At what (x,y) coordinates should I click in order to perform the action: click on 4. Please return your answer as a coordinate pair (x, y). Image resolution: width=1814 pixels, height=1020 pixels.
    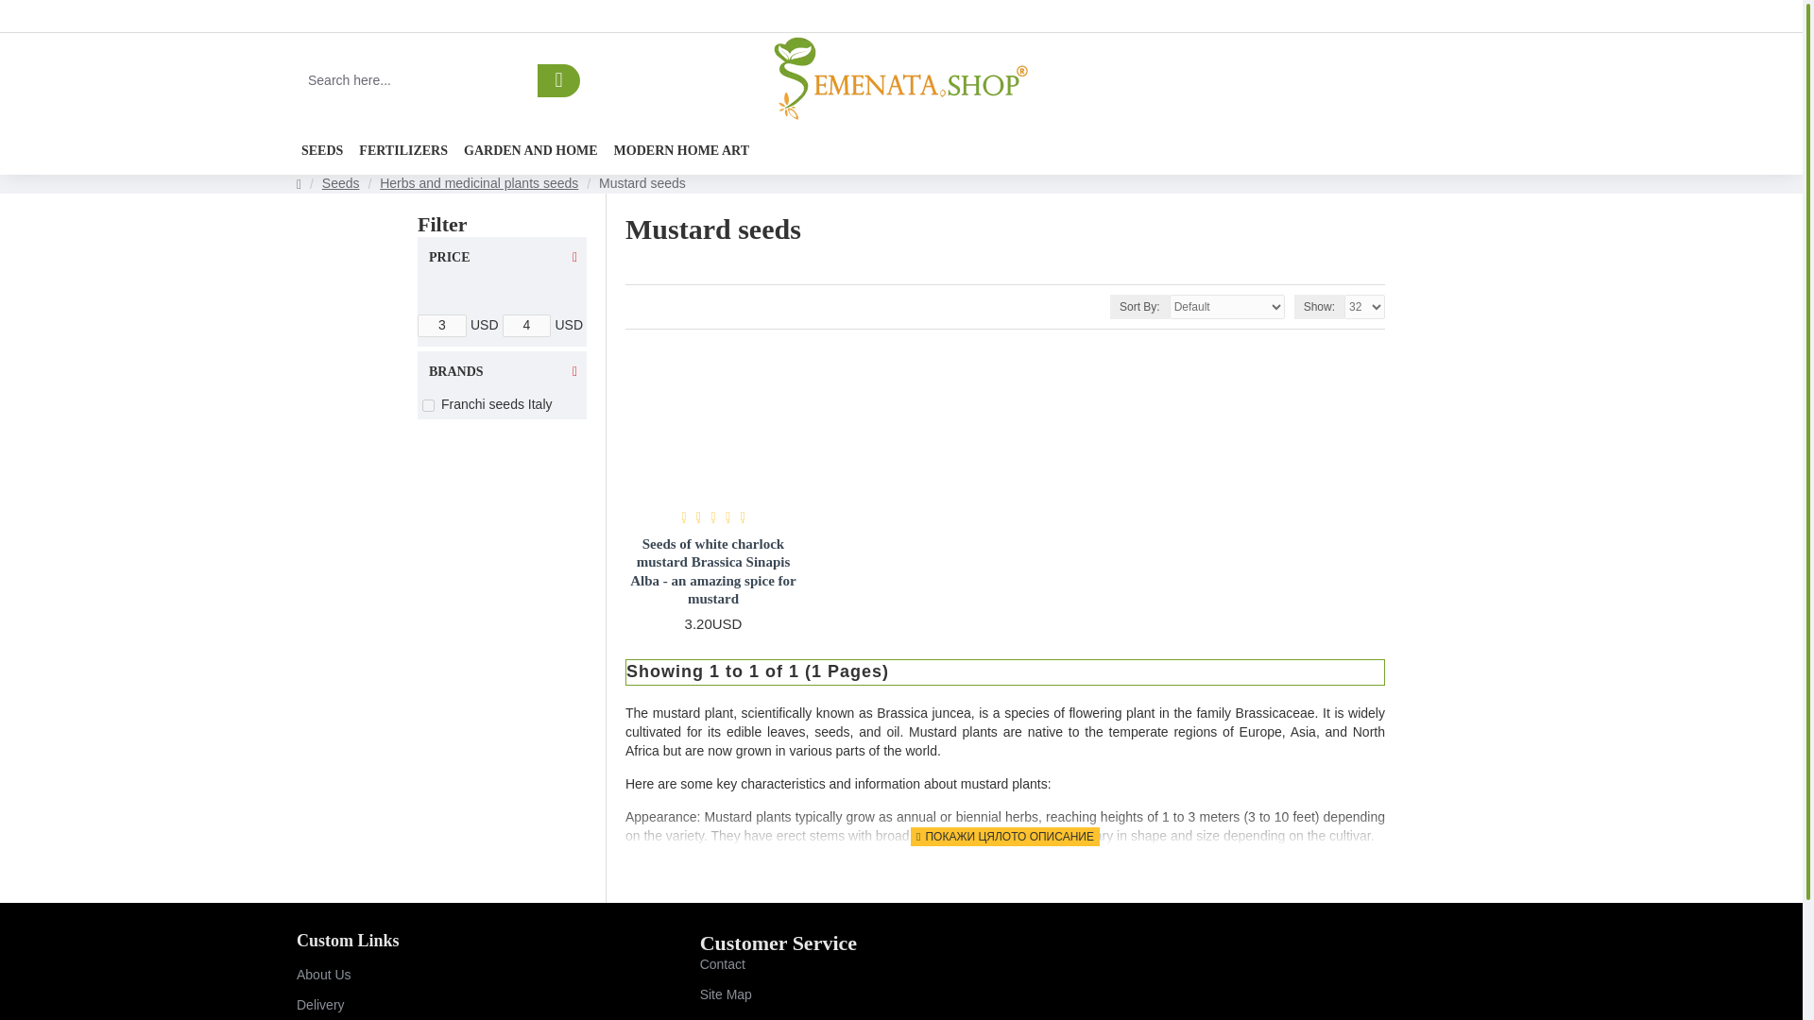
    Looking at the image, I should click on (526, 325).